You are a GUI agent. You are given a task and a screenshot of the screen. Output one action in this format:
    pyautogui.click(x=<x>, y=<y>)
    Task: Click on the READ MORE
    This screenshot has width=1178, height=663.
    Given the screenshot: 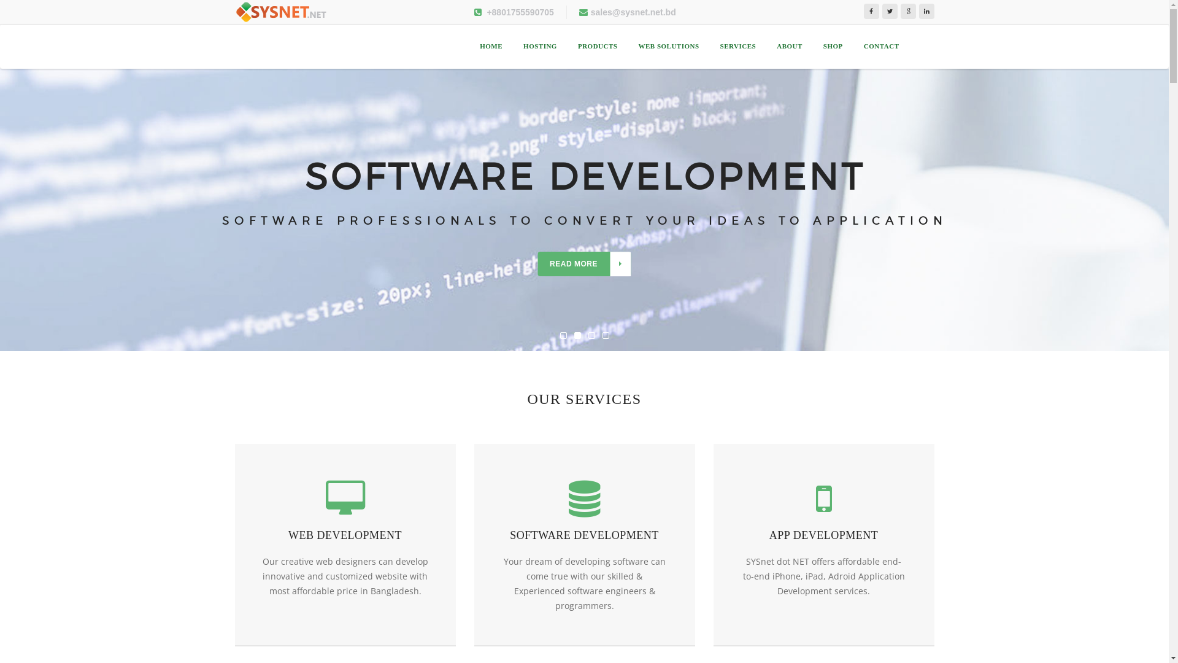 What is the action you would take?
    pyautogui.click(x=584, y=264)
    